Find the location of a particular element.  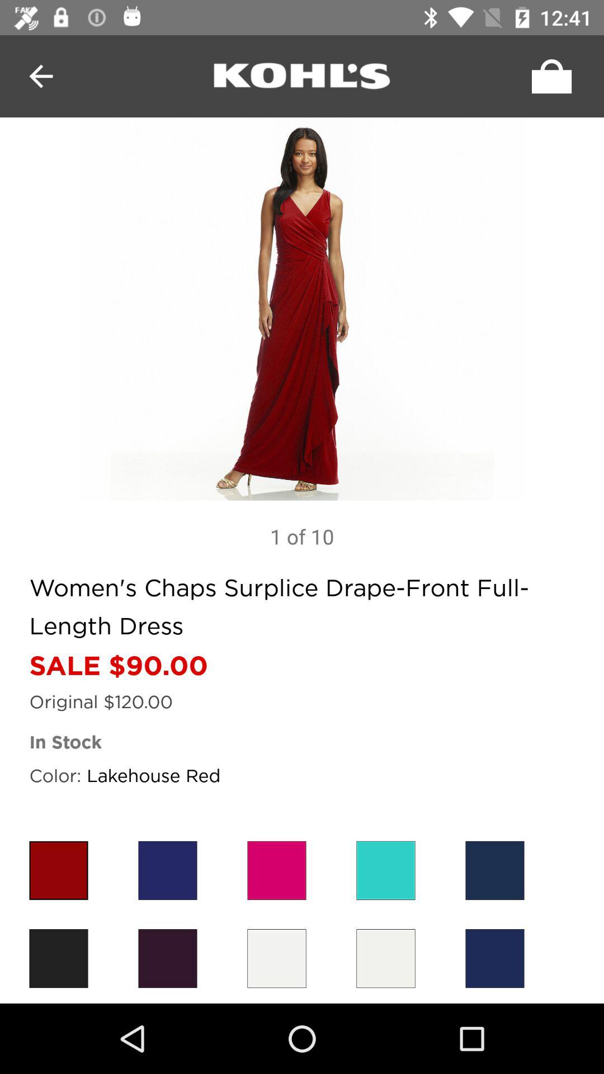

select color is located at coordinates (58, 870).